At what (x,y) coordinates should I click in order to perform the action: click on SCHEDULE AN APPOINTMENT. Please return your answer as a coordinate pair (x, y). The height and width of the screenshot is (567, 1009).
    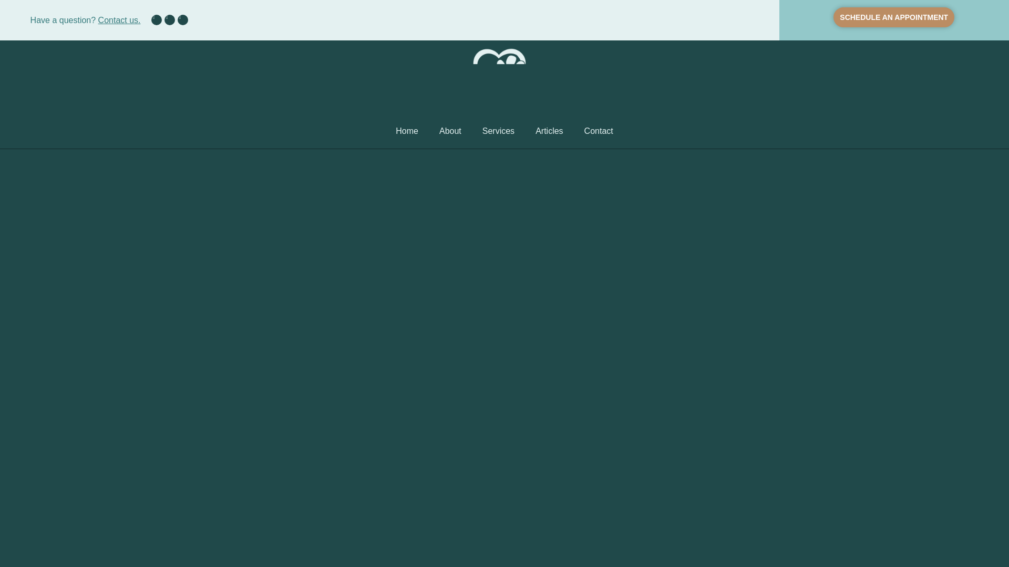
    Looking at the image, I should click on (893, 17).